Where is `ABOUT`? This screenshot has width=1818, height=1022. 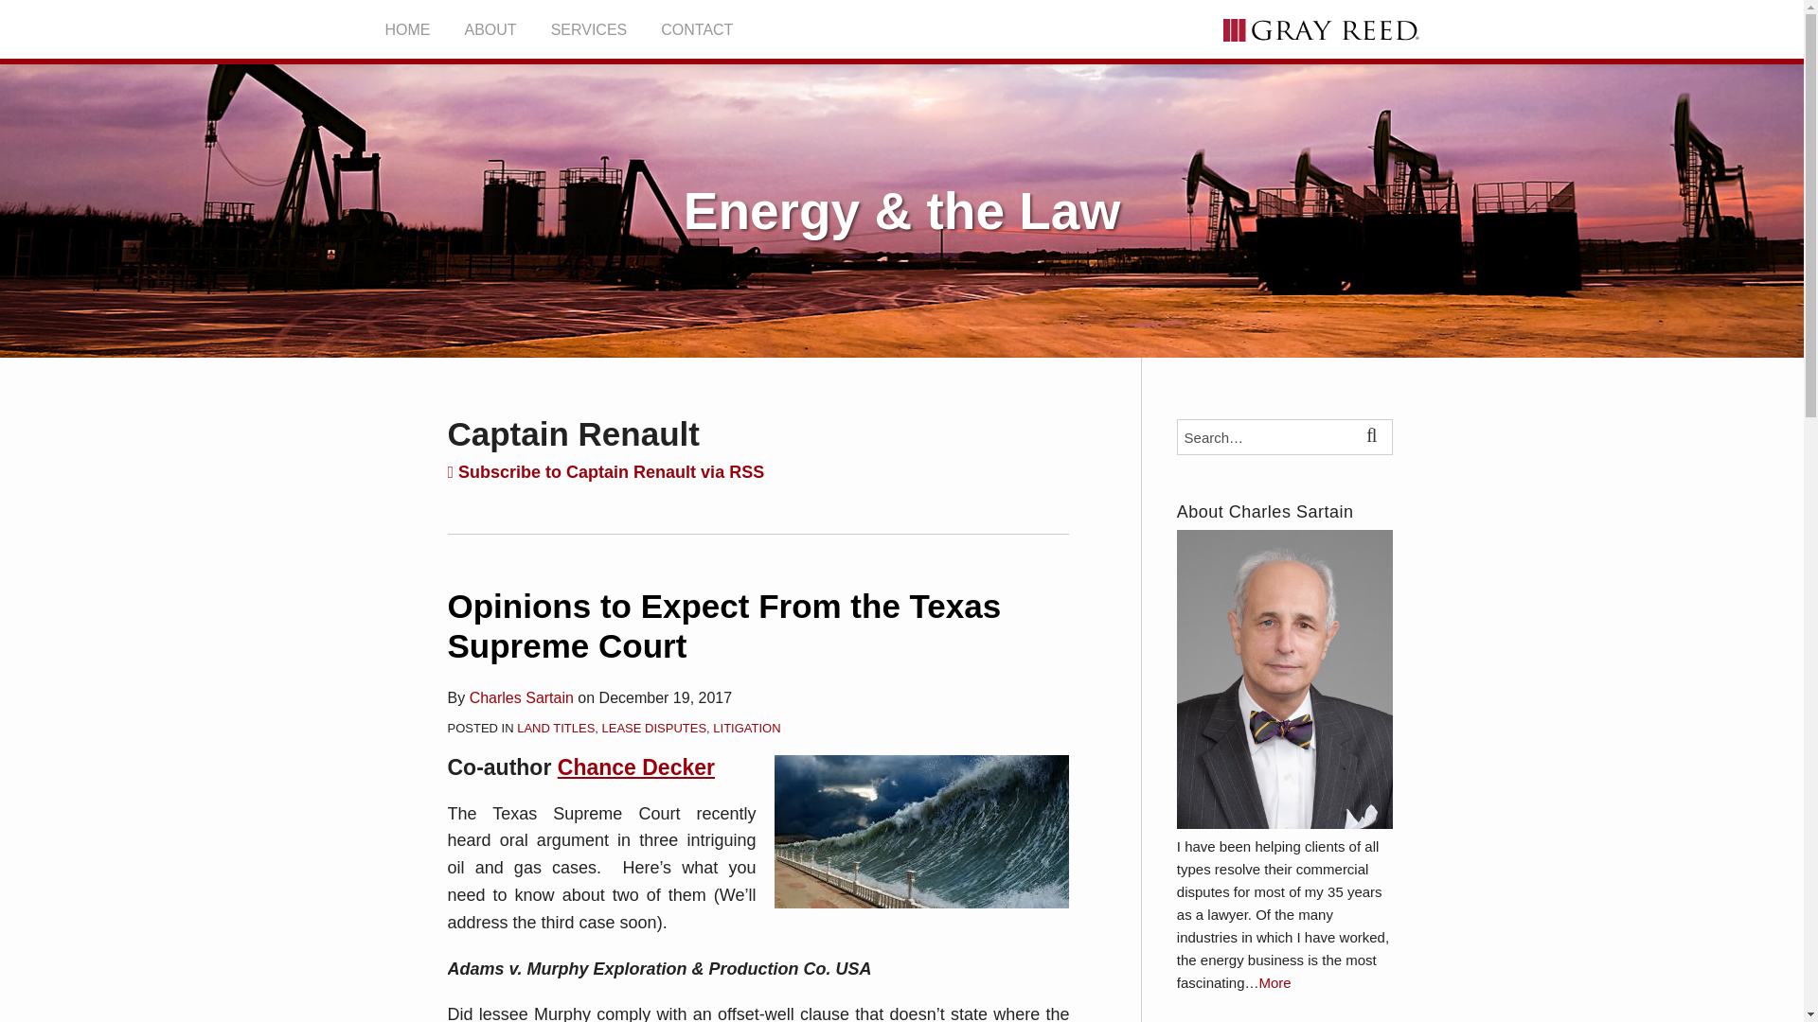
ABOUT is located at coordinates (490, 30).